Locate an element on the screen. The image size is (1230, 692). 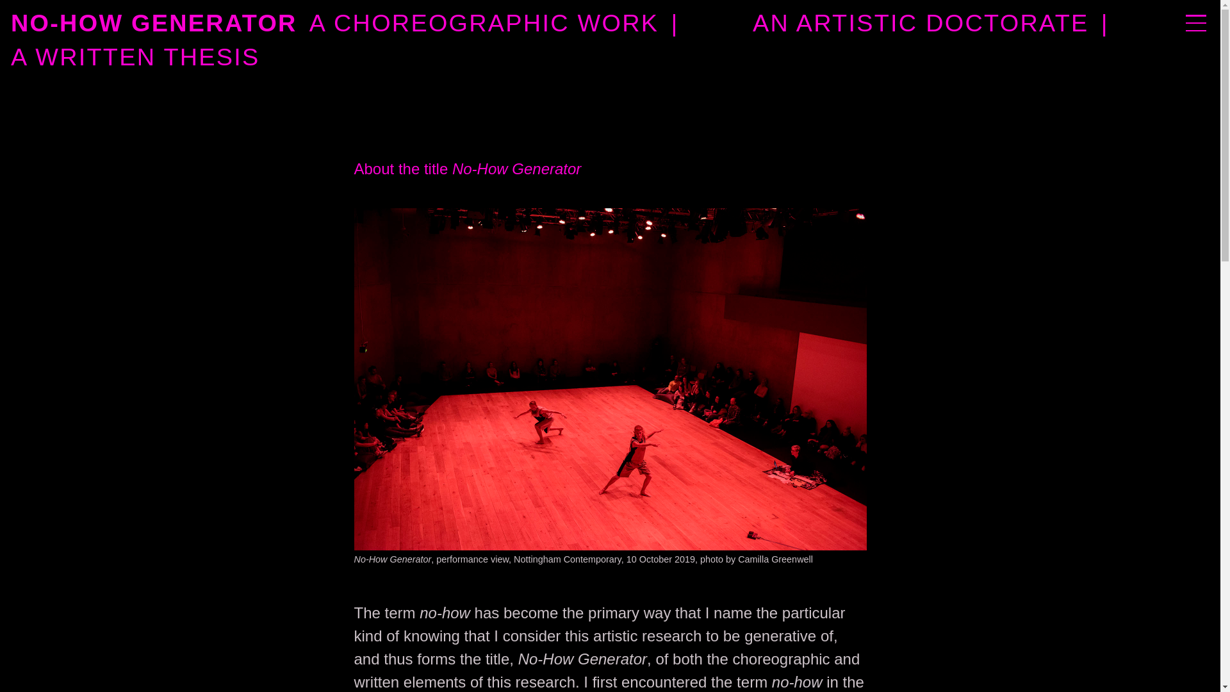
A WRITTEN THESIS is located at coordinates (591, 56).